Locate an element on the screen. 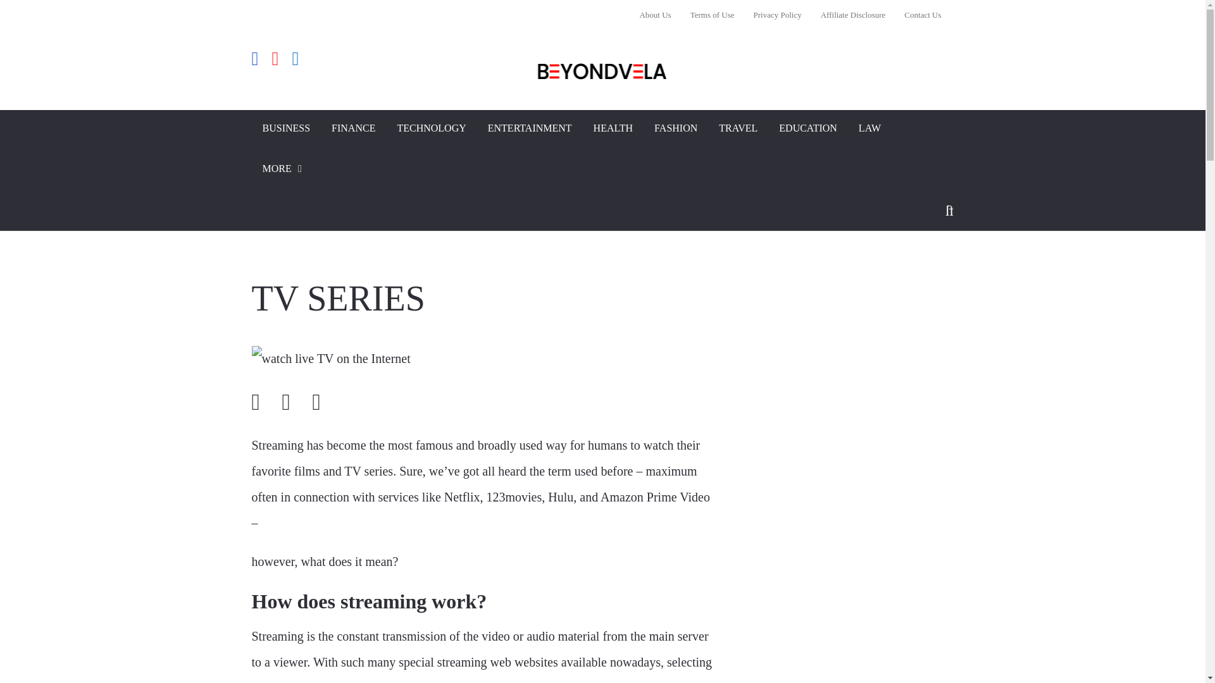 Image resolution: width=1215 pixels, height=683 pixels. LAW is located at coordinates (869, 130).